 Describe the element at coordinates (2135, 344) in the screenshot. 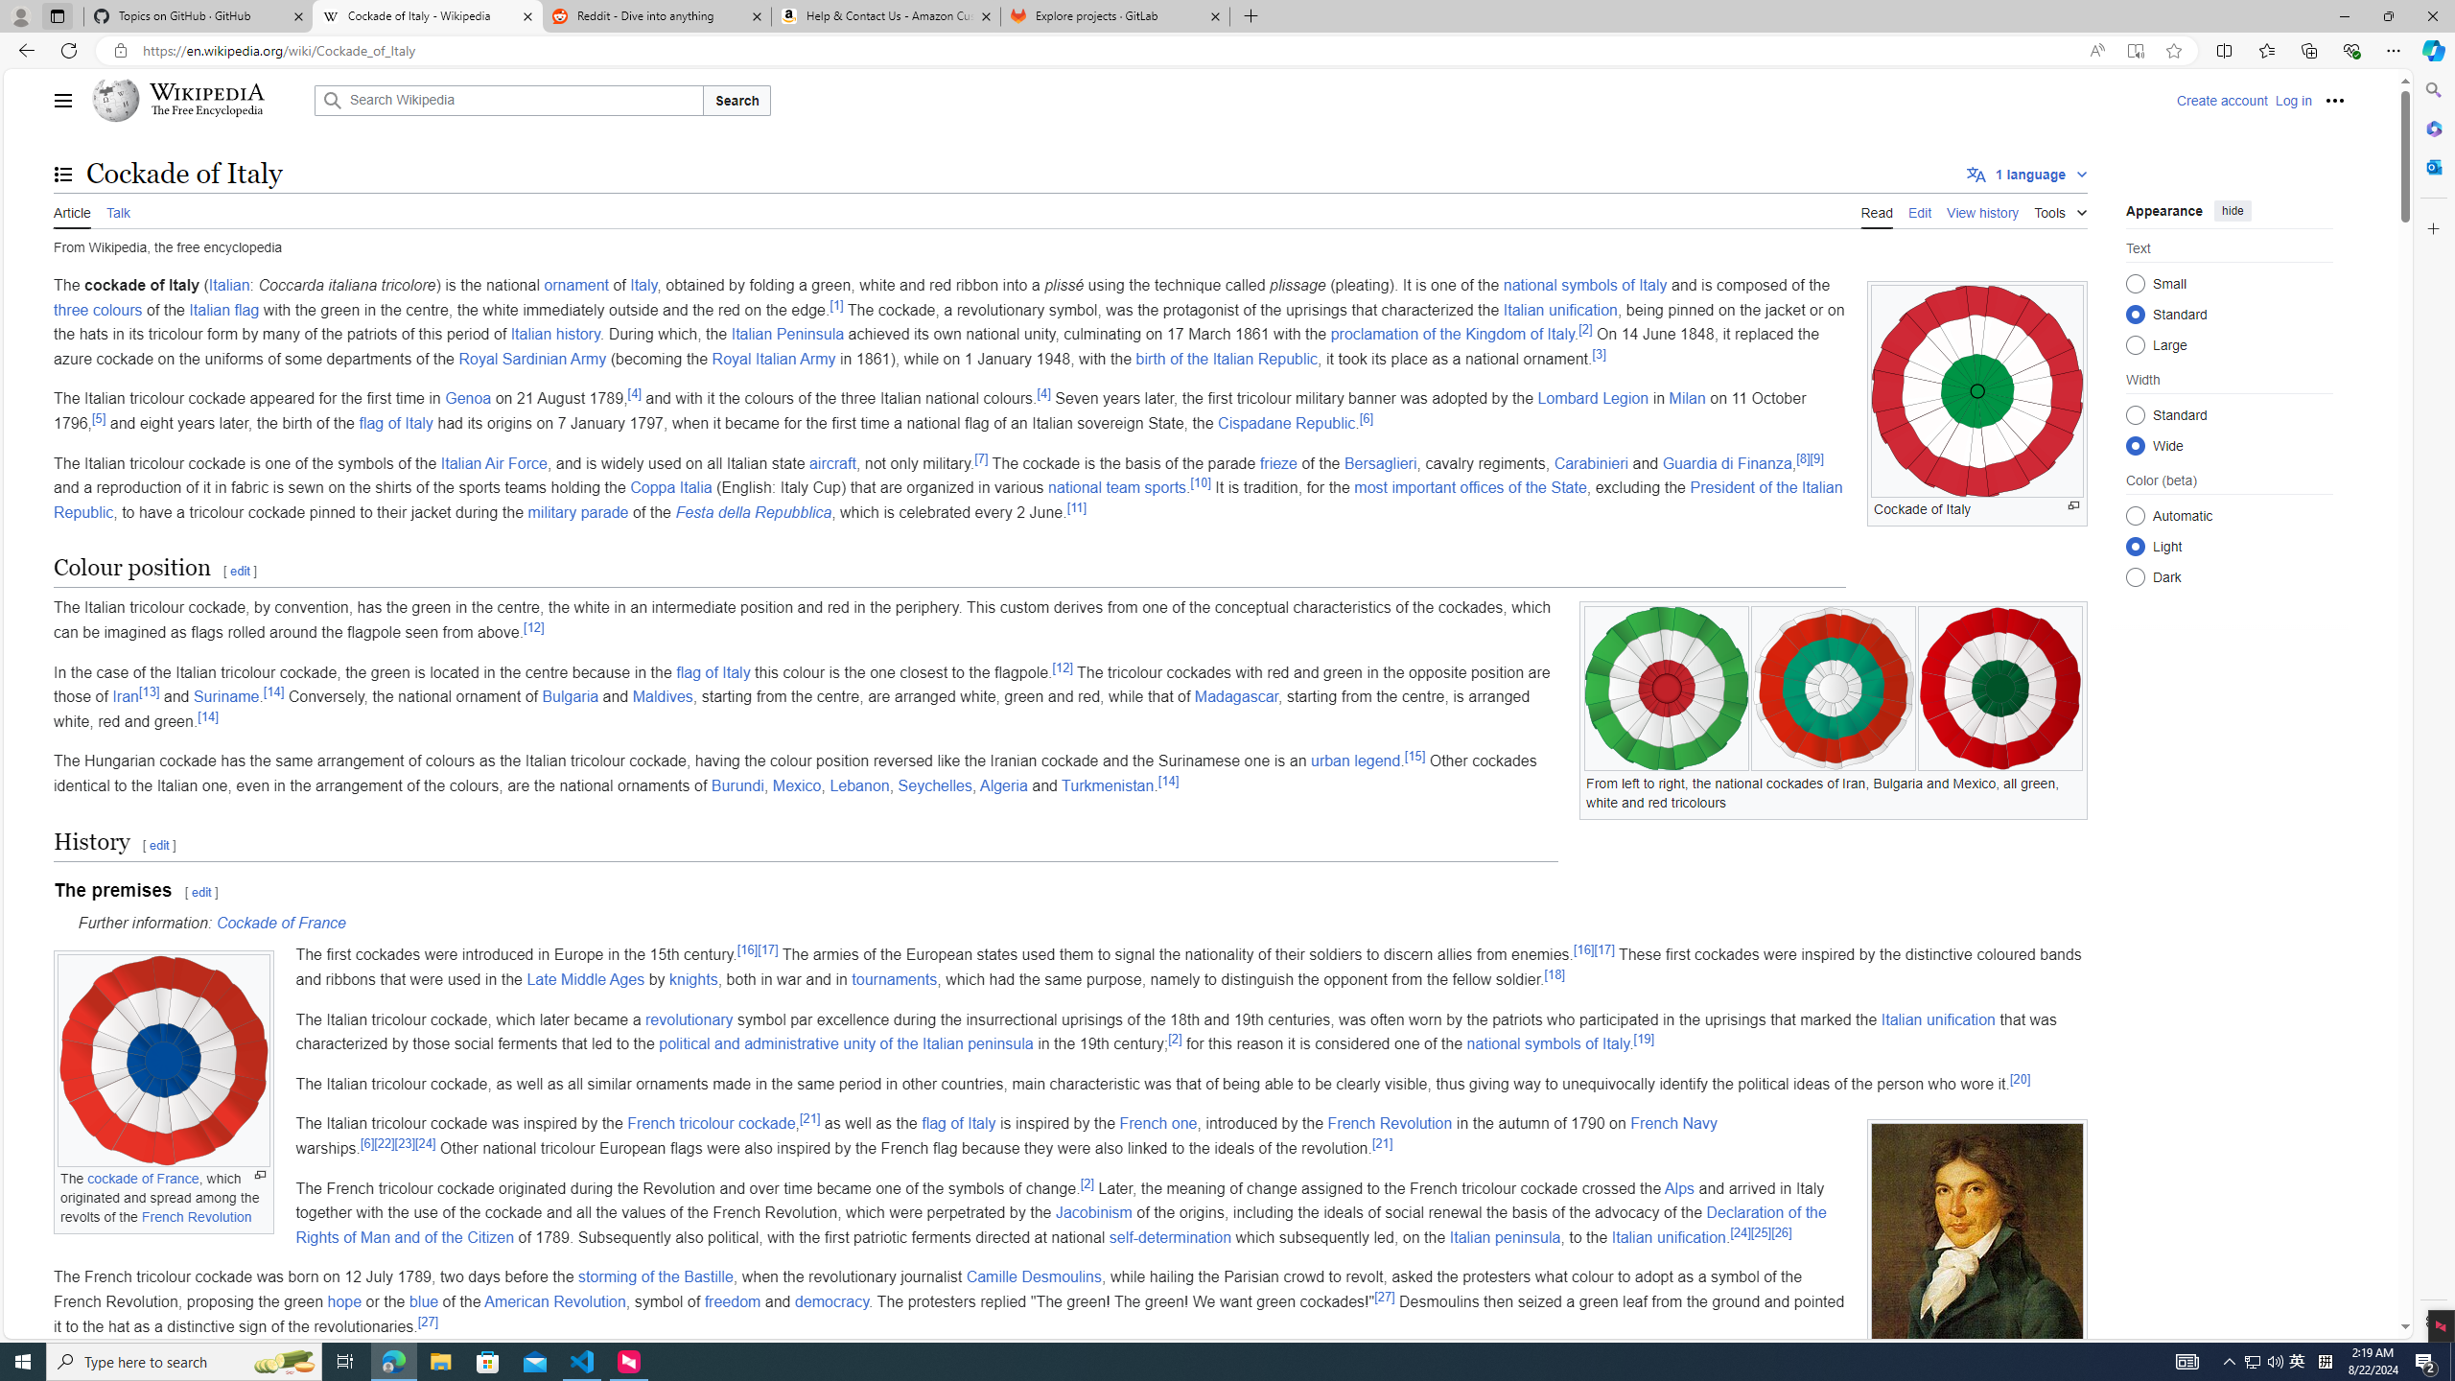

I see `Large` at that location.